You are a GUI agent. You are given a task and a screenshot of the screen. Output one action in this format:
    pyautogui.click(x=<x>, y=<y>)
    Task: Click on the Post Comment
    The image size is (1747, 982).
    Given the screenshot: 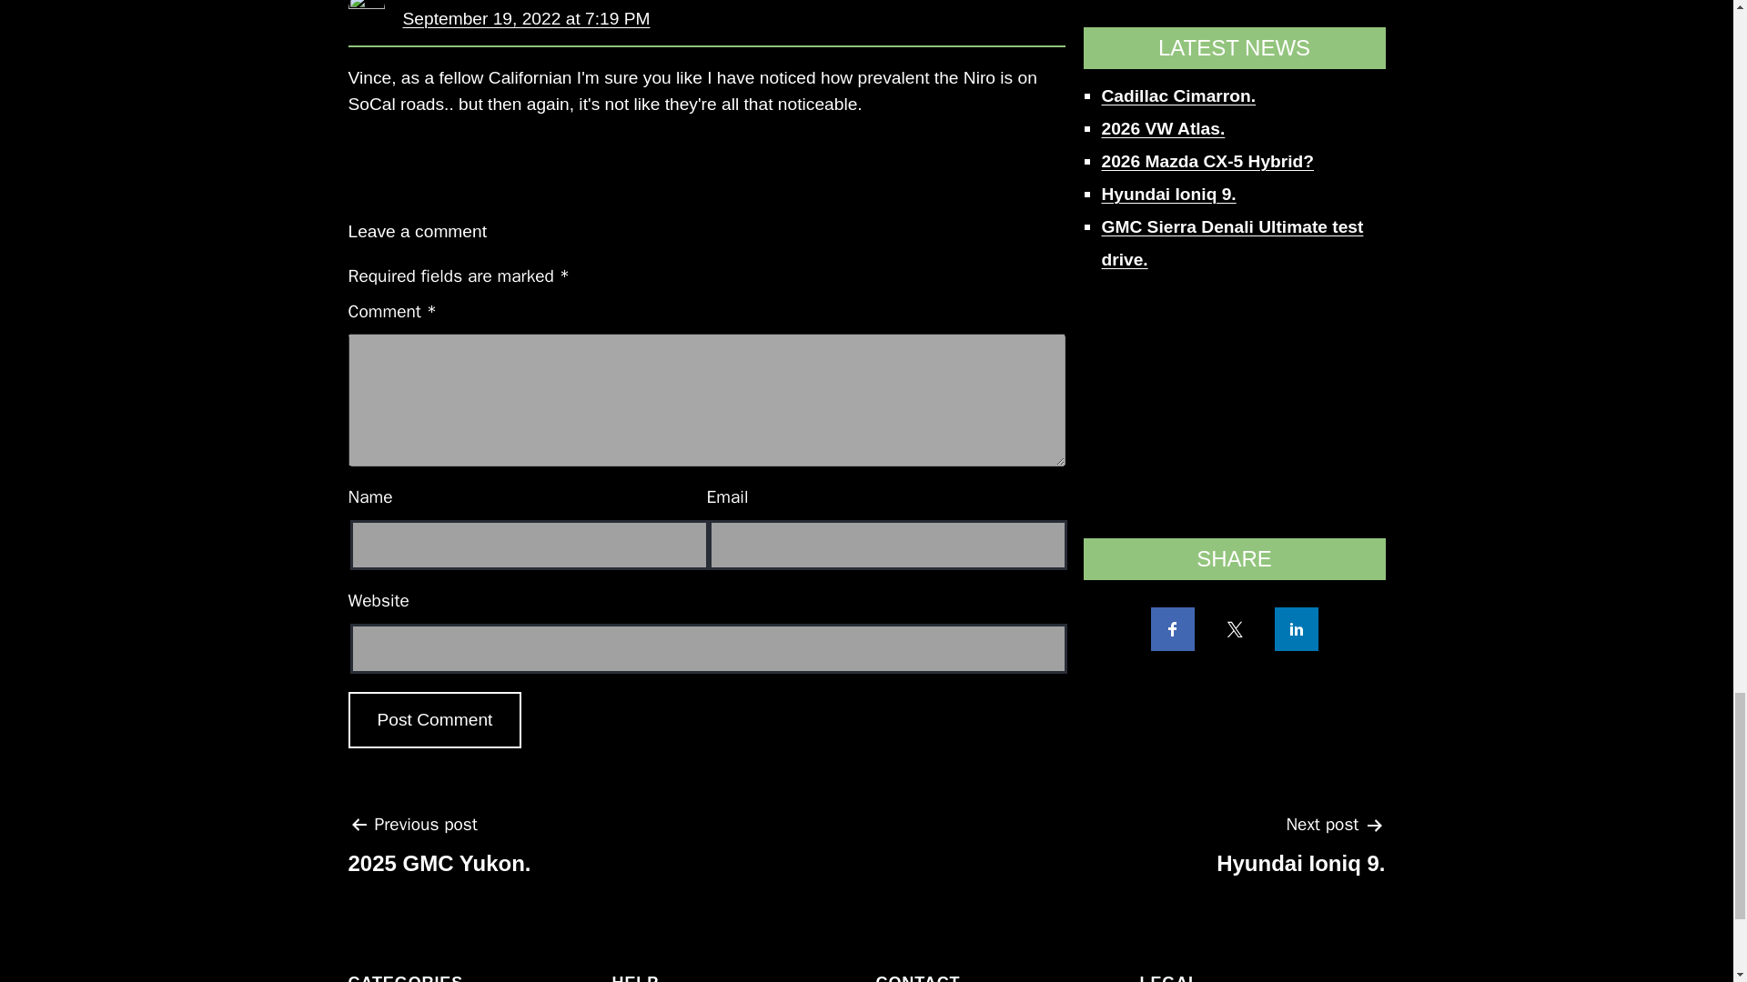 What is the action you would take?
    pyautogui.click(x=1300, y=851)
    